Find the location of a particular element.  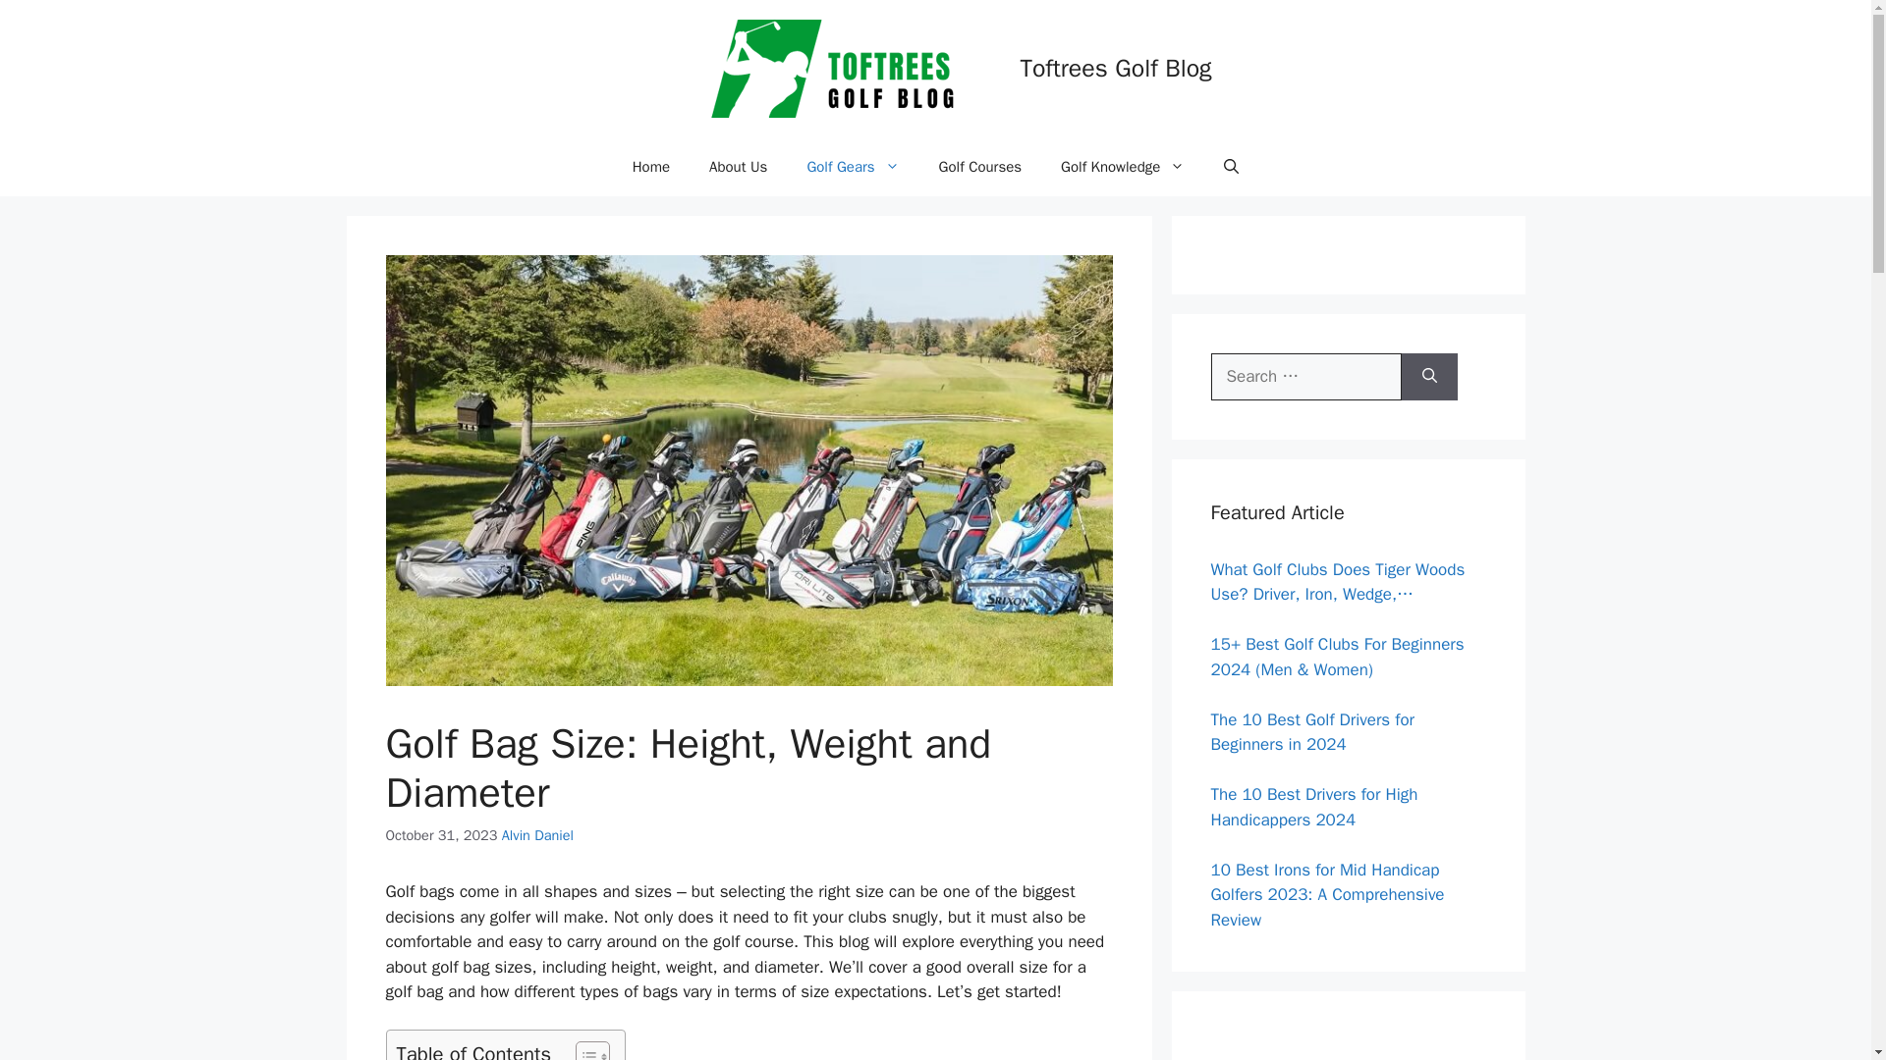

Golf Courses is located at coordinates (980, 167).